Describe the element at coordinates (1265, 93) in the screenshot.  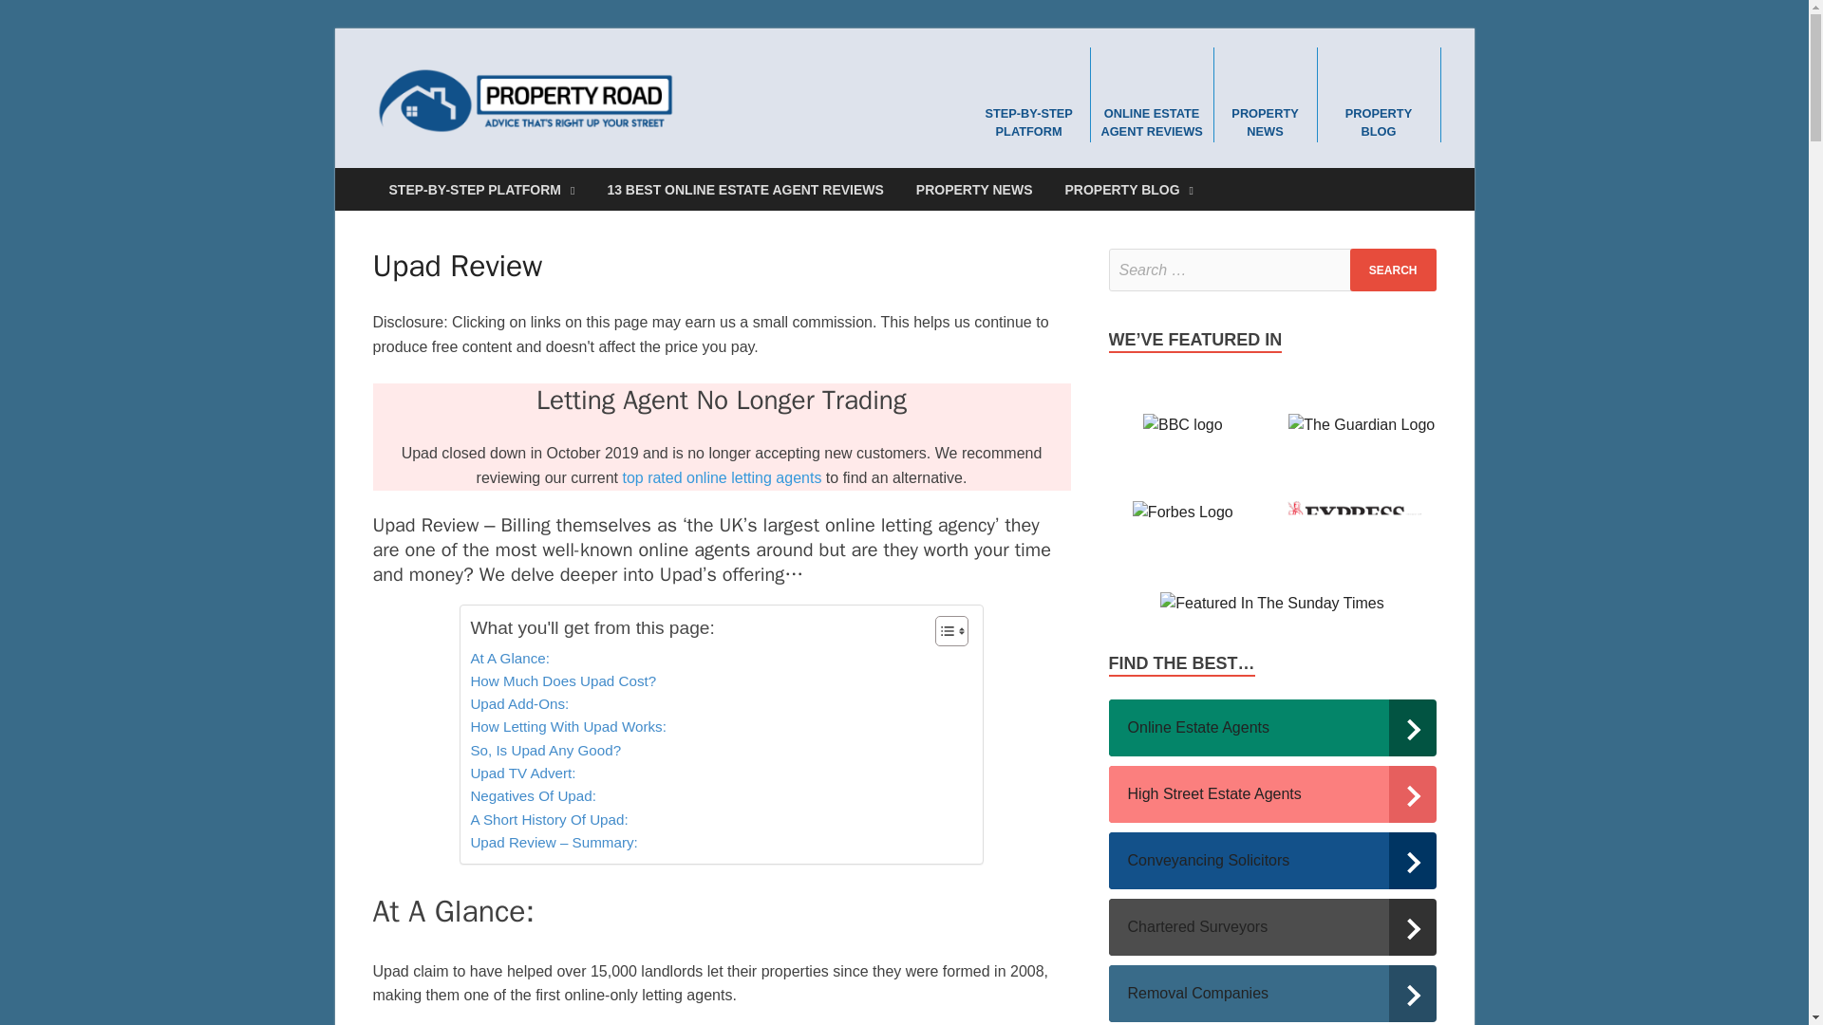
I see `PROPERTY NEWS` at that location.